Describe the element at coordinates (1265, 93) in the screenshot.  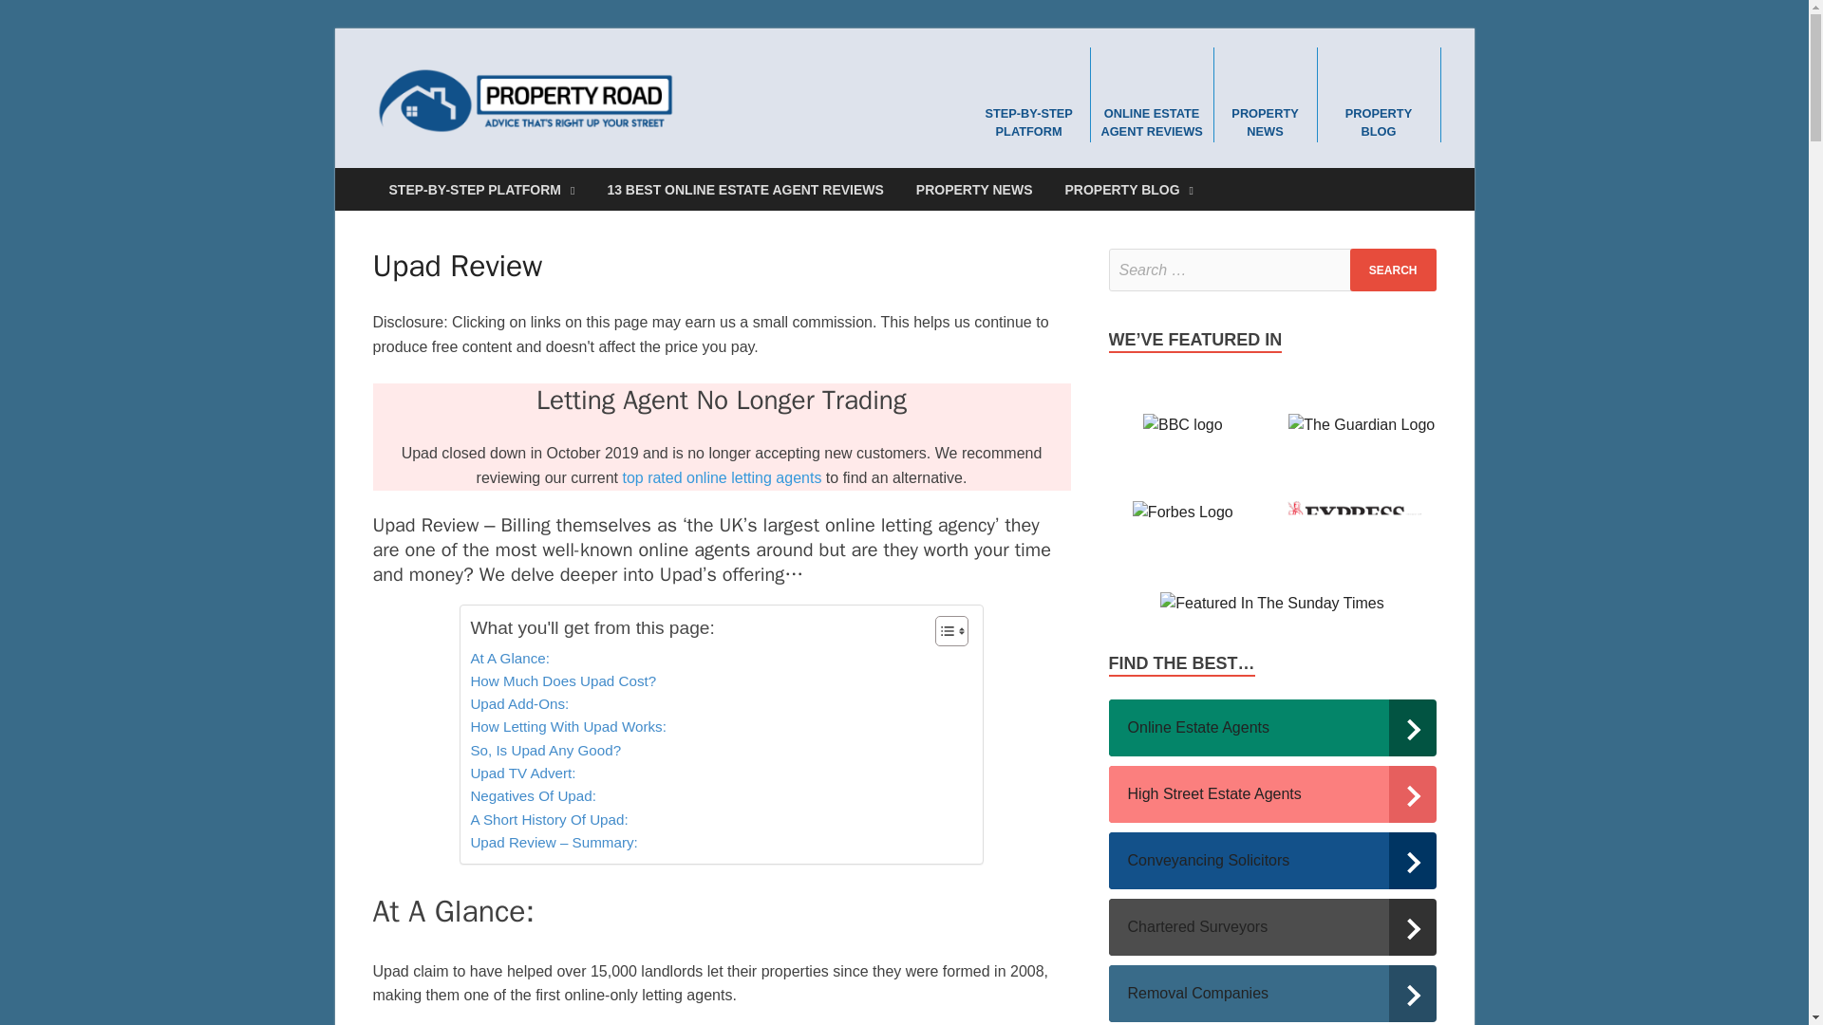
I see `PROPERTY NEWS` at that location.